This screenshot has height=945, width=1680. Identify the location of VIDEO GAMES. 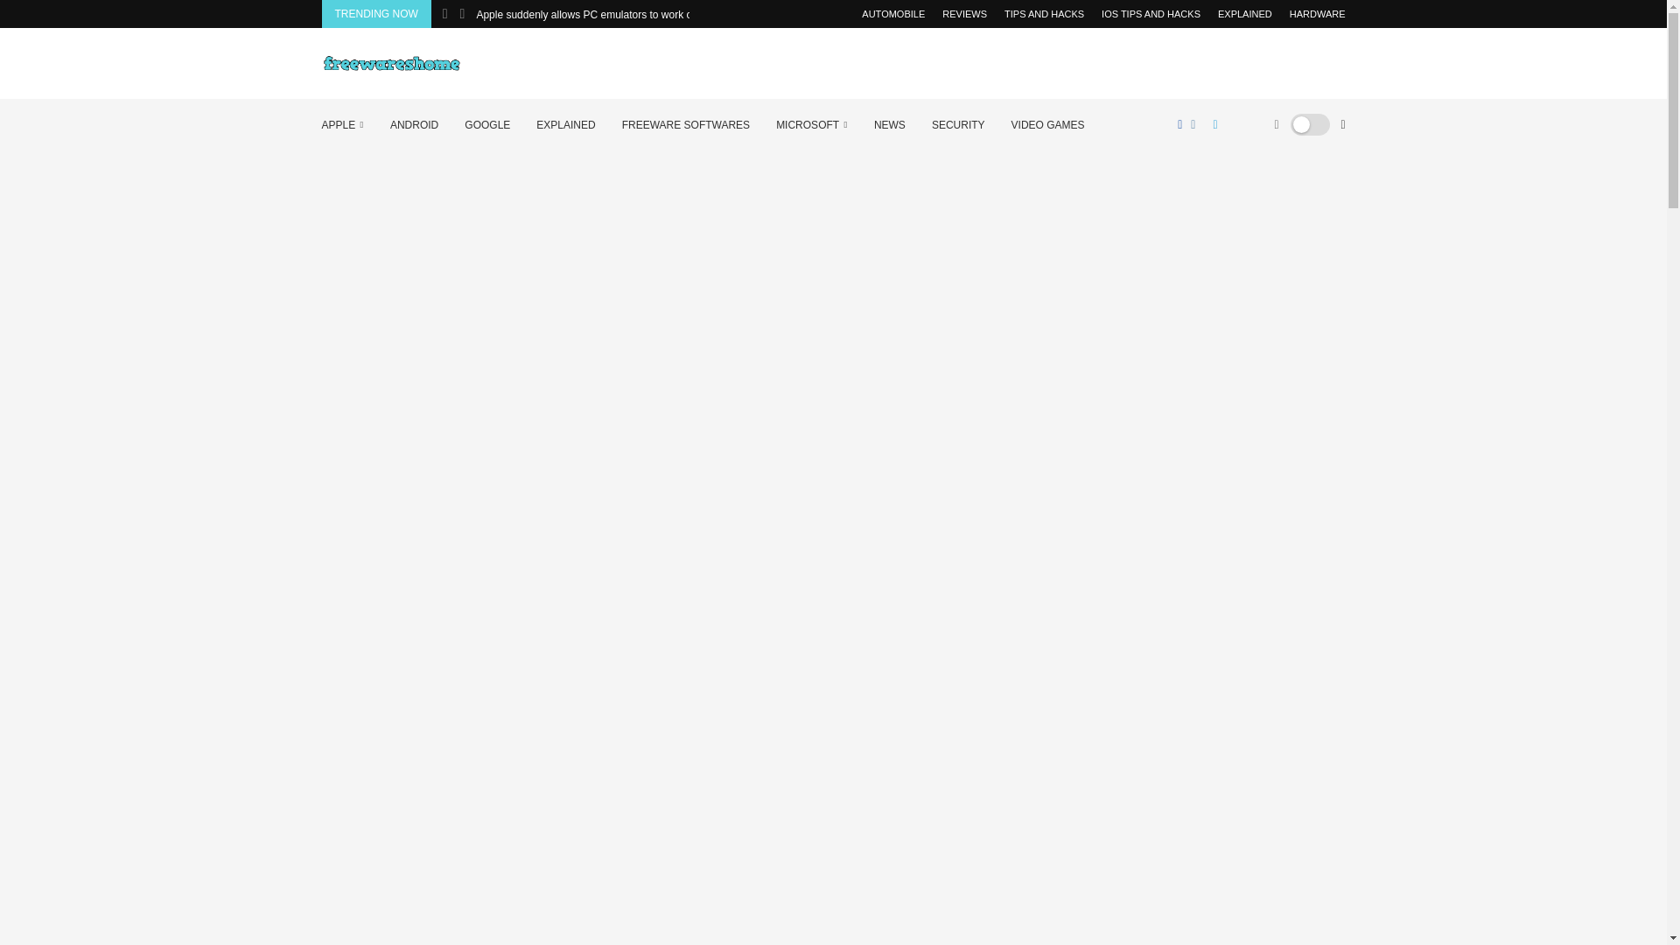
(1048, 124).